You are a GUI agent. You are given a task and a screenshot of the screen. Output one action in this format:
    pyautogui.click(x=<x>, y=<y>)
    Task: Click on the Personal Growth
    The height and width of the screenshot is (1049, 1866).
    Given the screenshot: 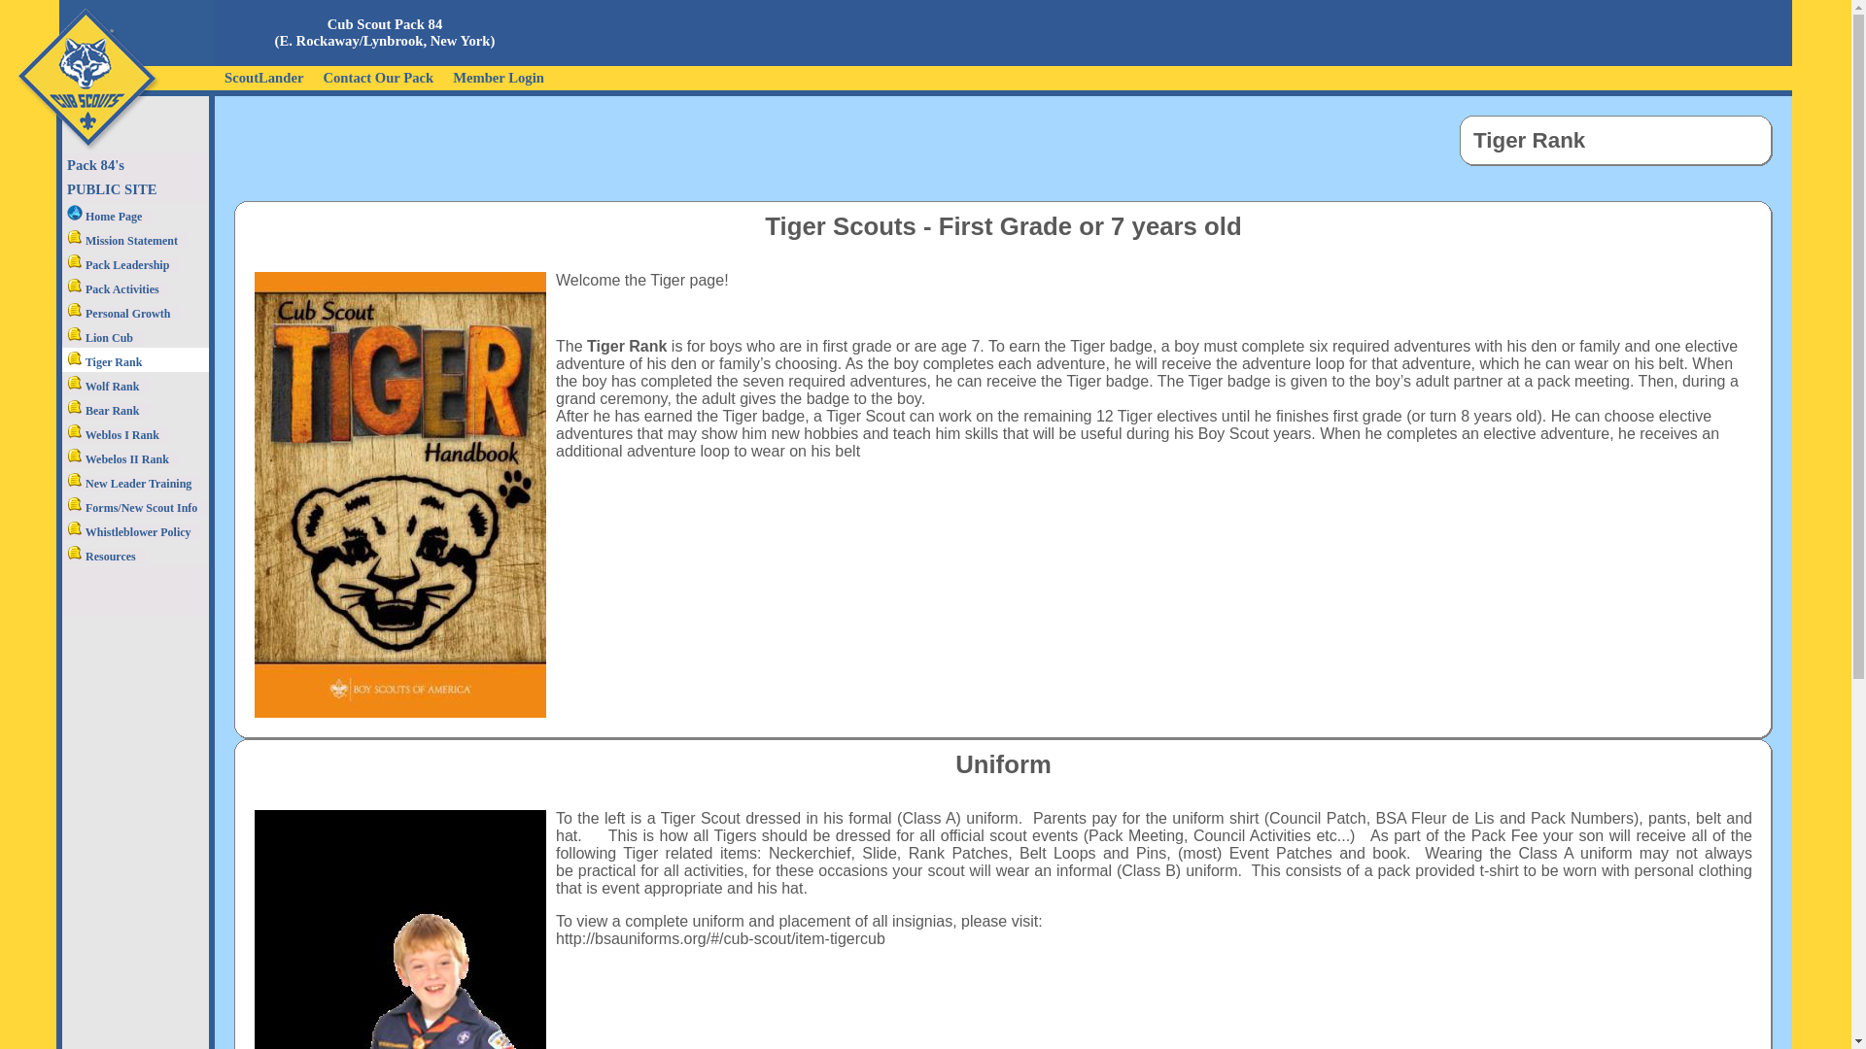 What is the action you would take?
    pyautogui.click(x=121, y=314)
    